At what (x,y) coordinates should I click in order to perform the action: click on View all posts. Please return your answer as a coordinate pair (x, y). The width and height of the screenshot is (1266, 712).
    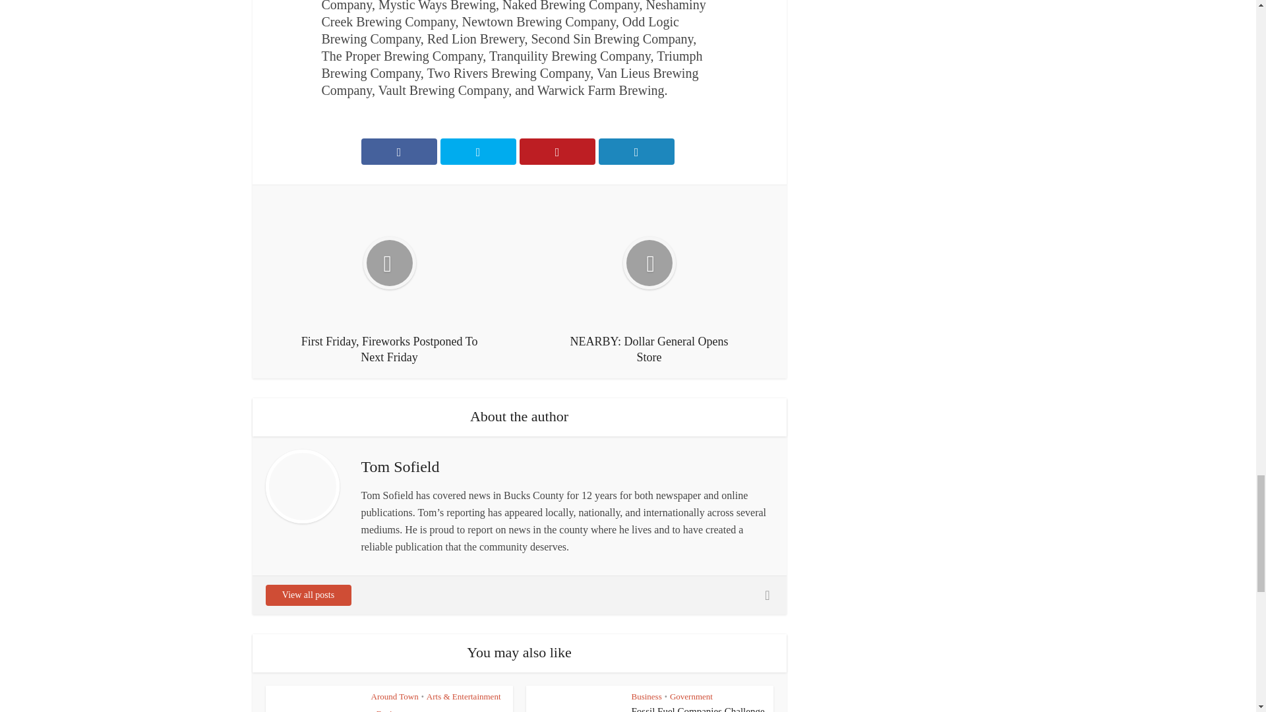
    Looking at the image, I should click on (307, 595).